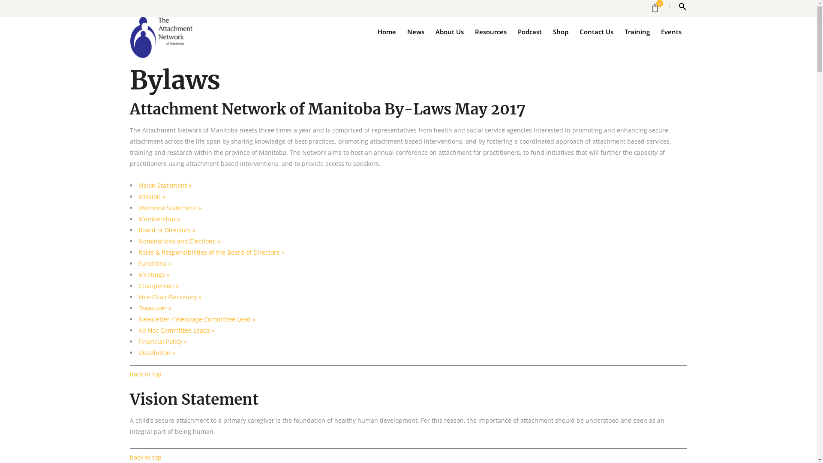 This screenshot has width=823, height=463. What do you see at coordinates (415, 31) in the screenshot?
I see `News` at bounding box center [415, 31].